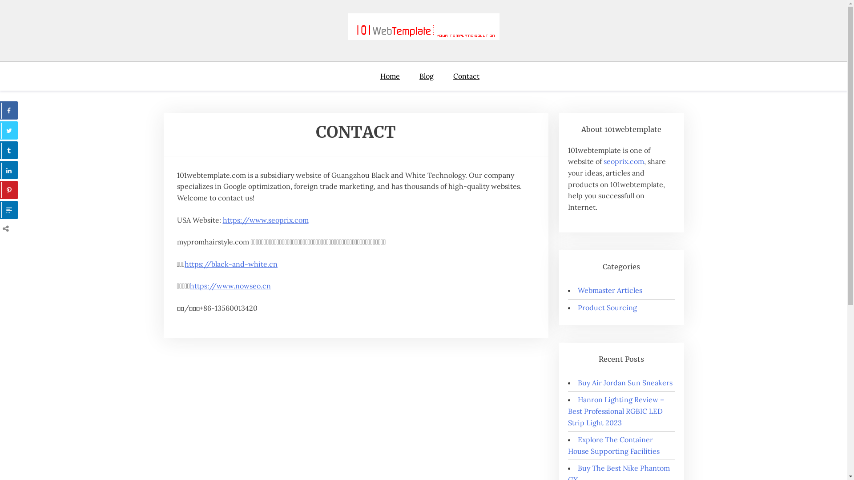 This screenshot has height=480, width=854. What do you see at coordinates (608, 308) in the screenshot?
I see `Product Sourcing` at bounding box center [608, 308].